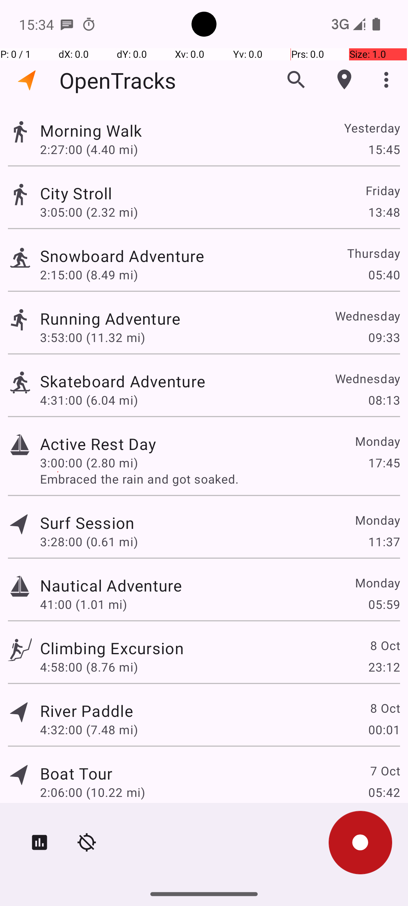 This screenshot has height=906, width=408. What do you see at coordinates (87, 522) in the screenshot?
I see `Surf Session` at bounding box center [87, 522].